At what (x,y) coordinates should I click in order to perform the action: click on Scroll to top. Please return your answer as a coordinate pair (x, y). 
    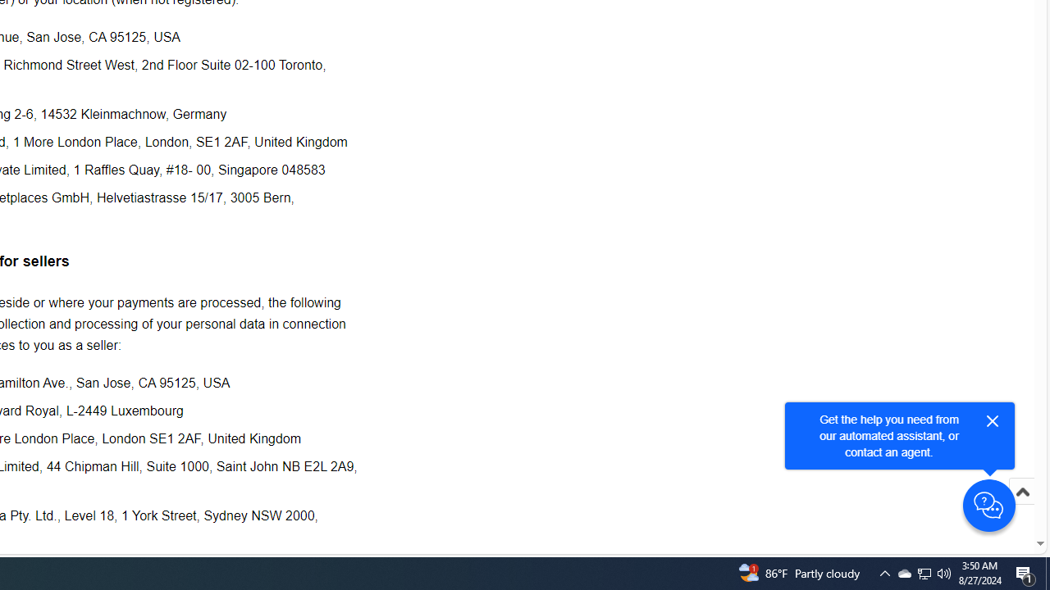
    Looking at the image, I should click on (1022, 492).